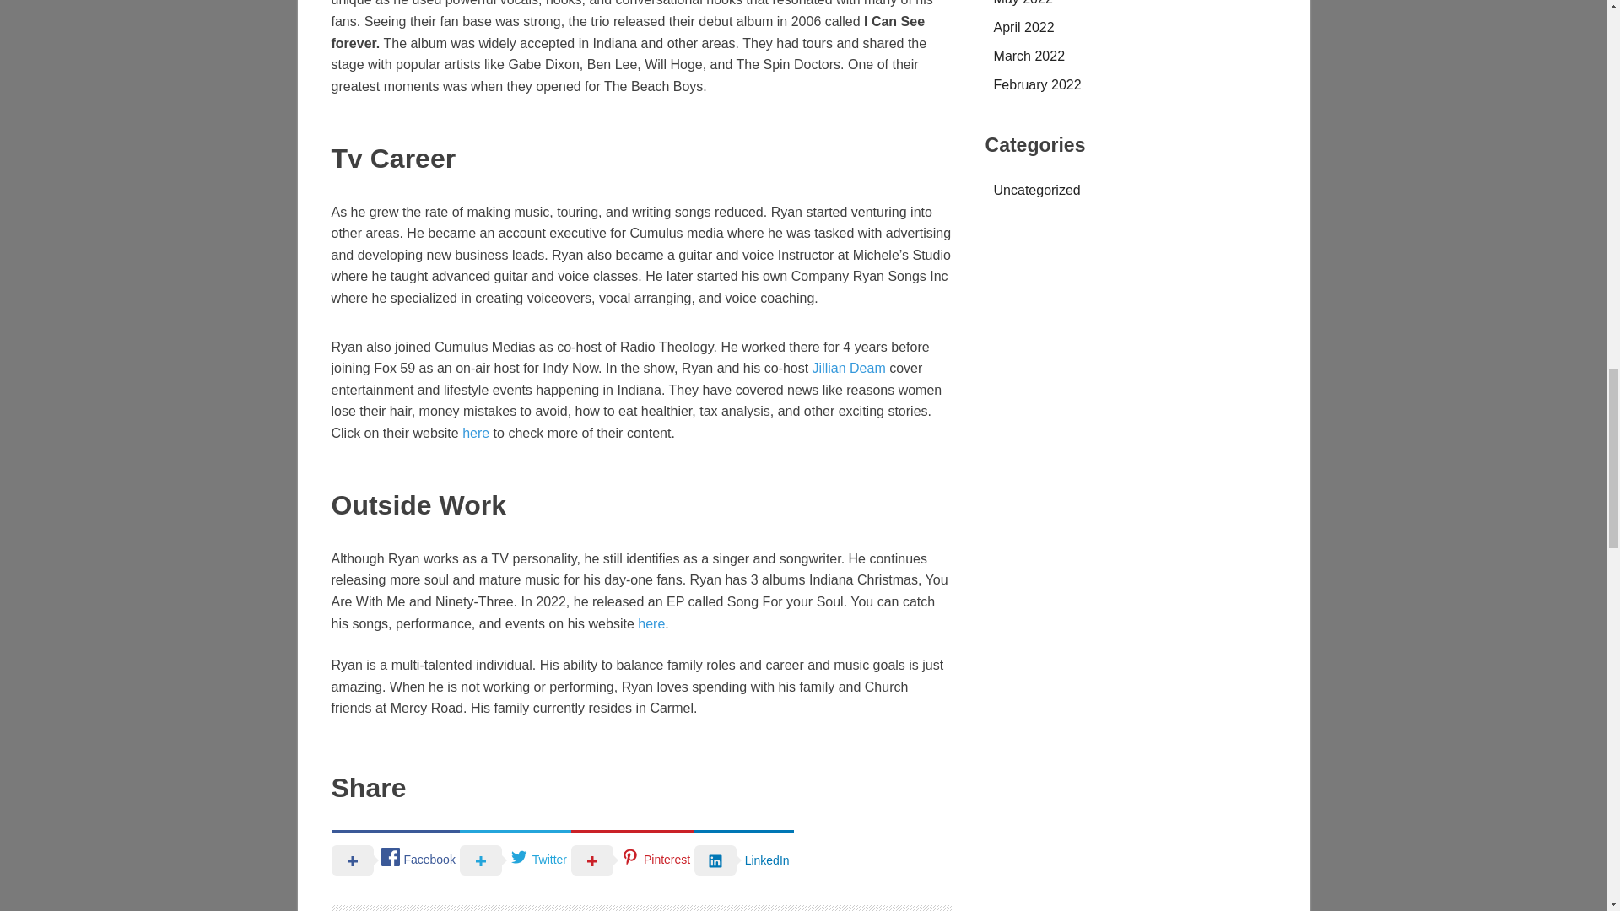  Describe the element at coordinates (849, 368) in the screenshot. I see `Jillian Deam` at that location.